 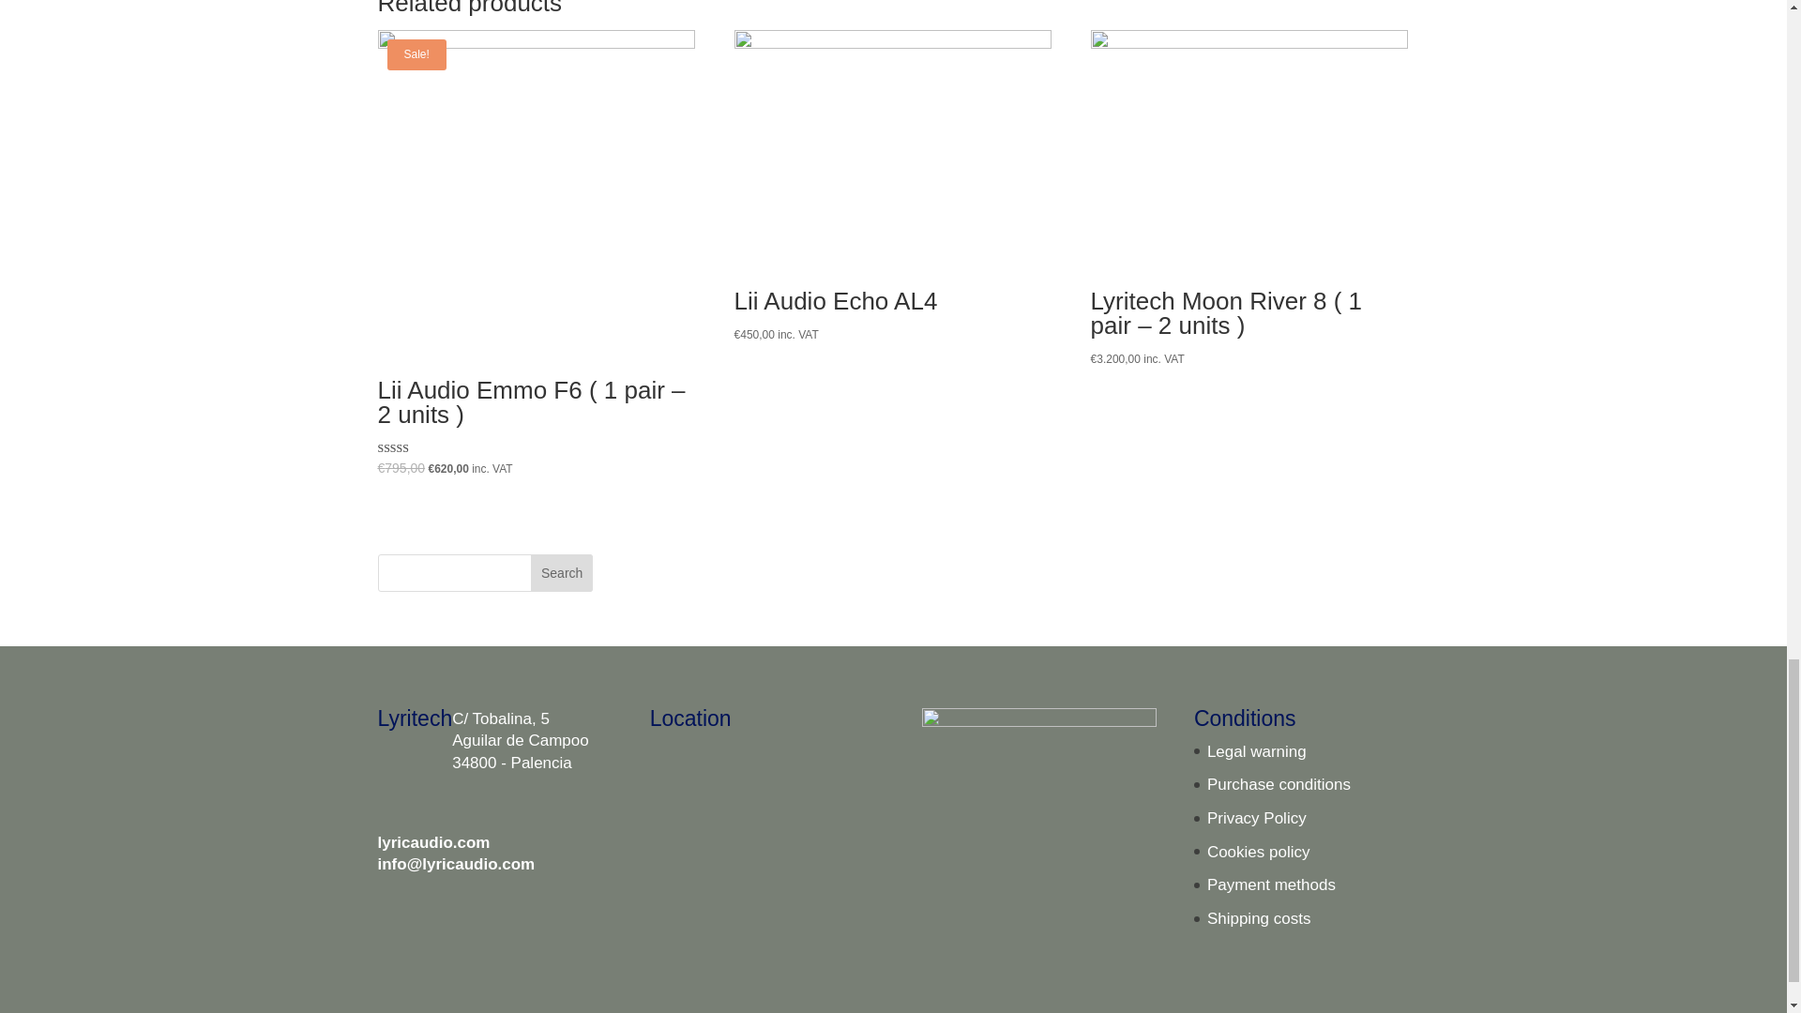 What do you see at coordinates (561, 572) in the screenshot?
I see `Search` at bounding box center [561, 572].